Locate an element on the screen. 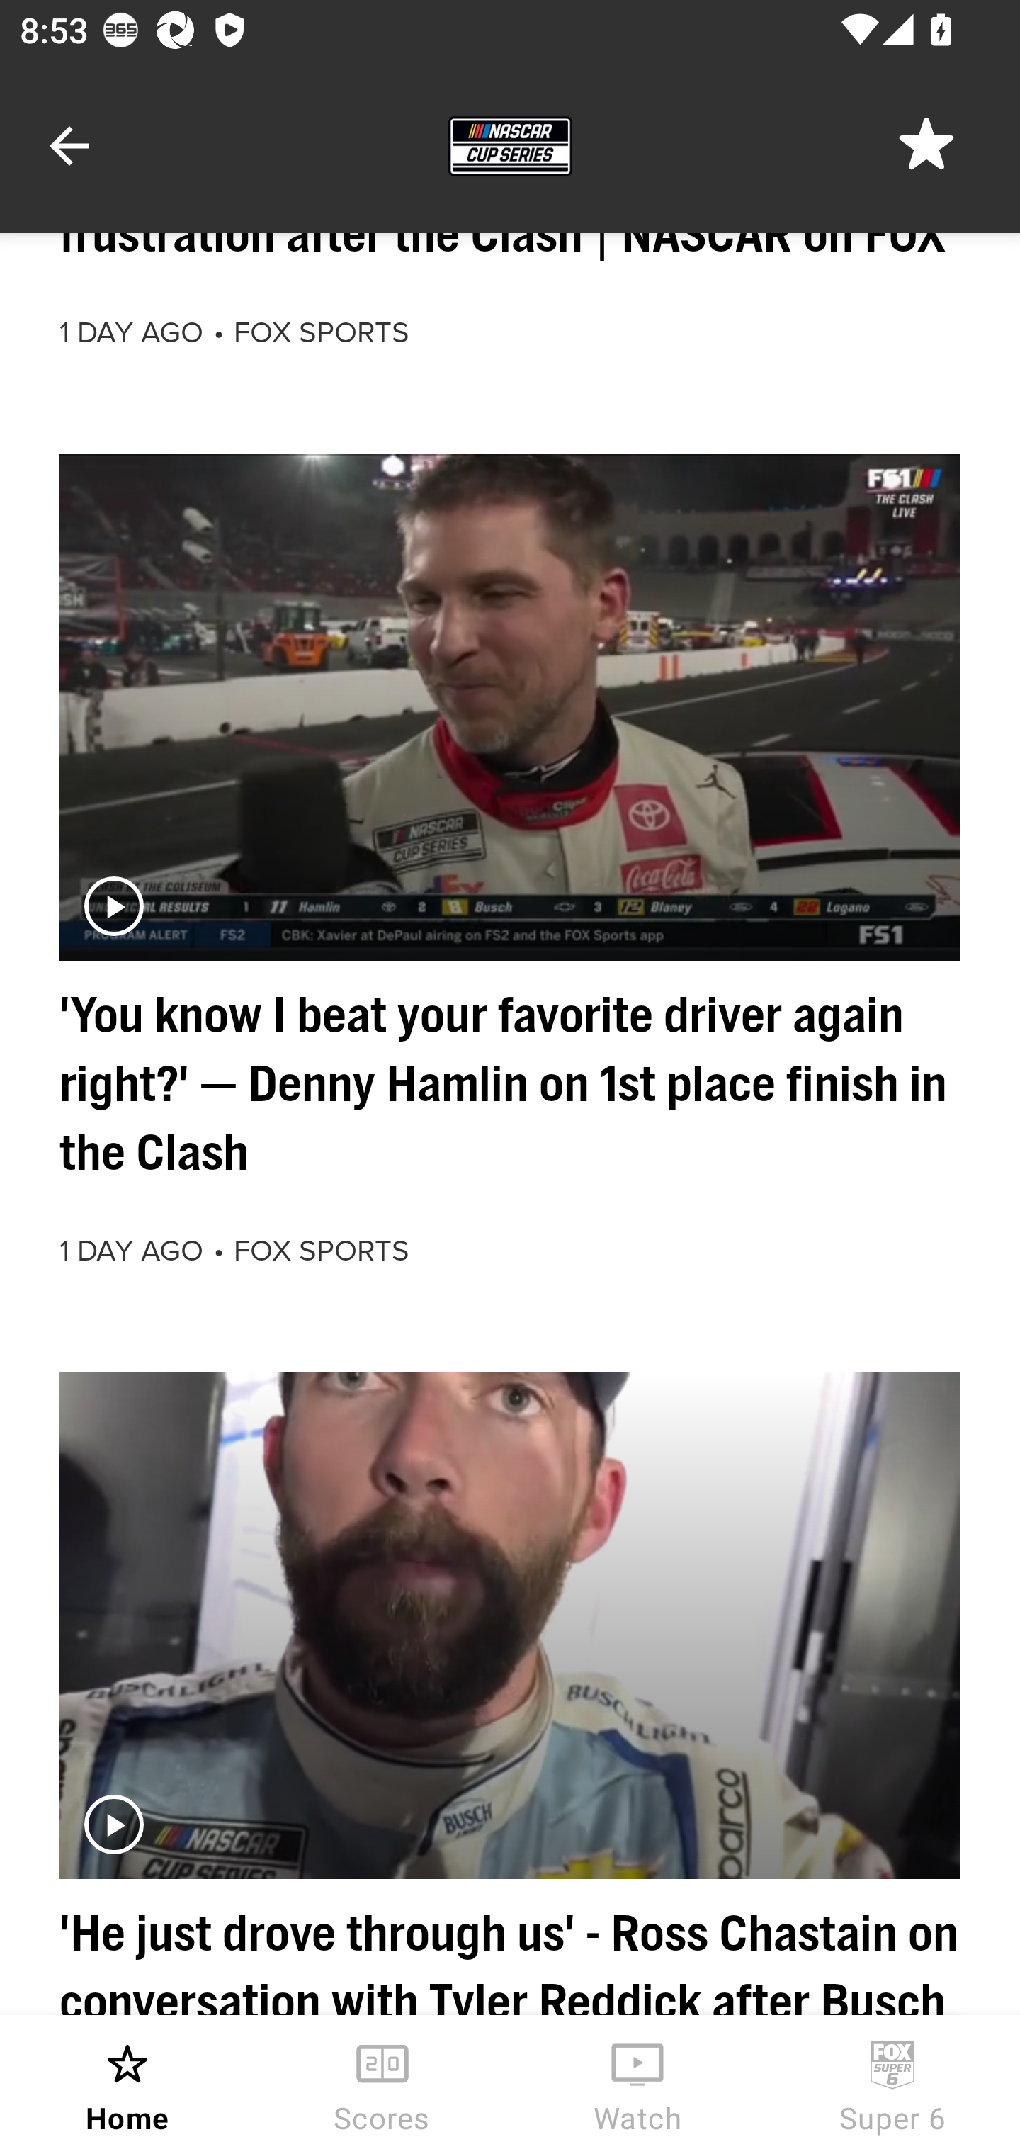  Super 6 is located at coordinates (892, 2085).